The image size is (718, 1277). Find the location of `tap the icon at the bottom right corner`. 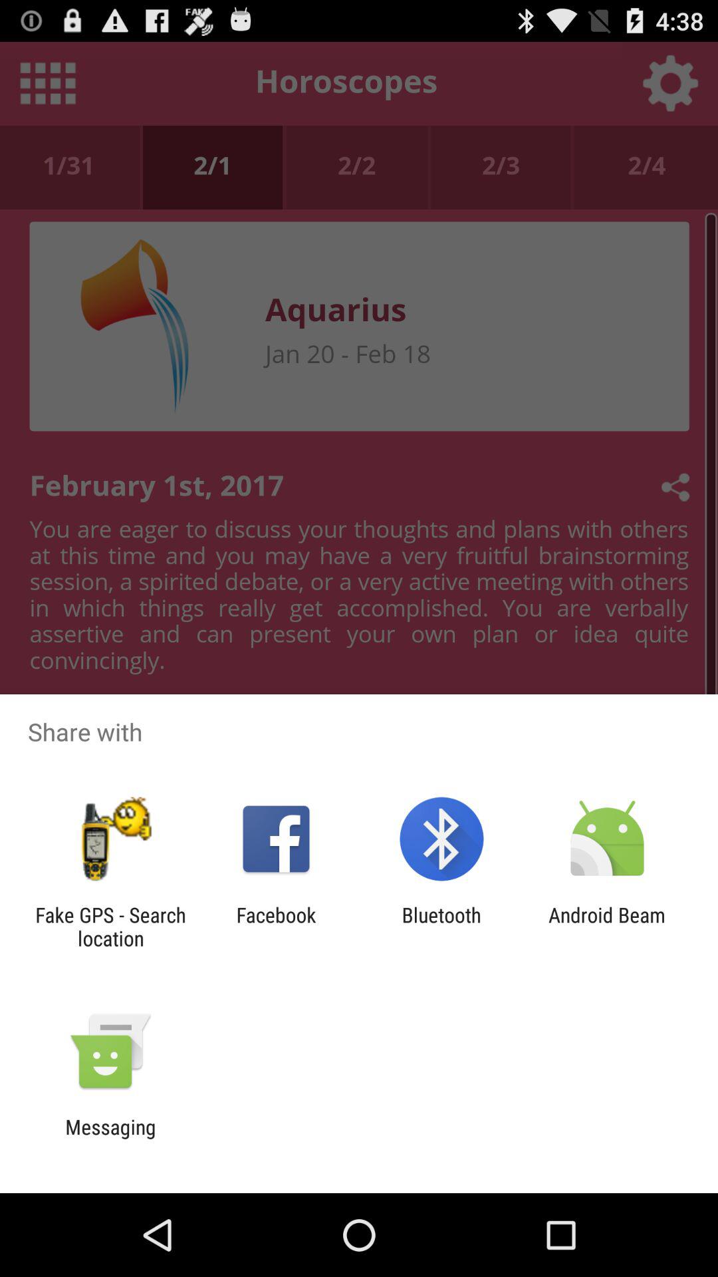

tap the icon at the bottom right corner is located at coordinates (607, 926).